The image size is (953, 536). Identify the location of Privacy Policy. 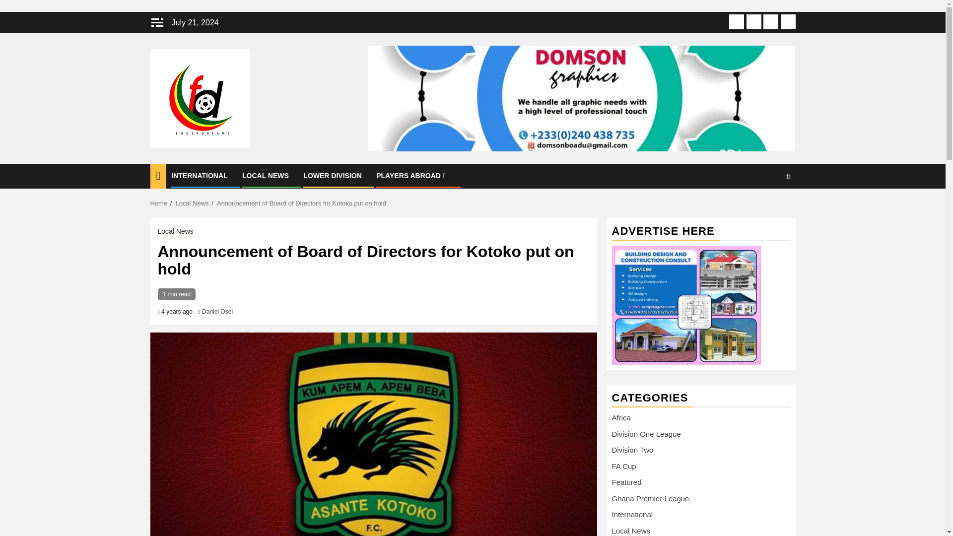
(770, 22).